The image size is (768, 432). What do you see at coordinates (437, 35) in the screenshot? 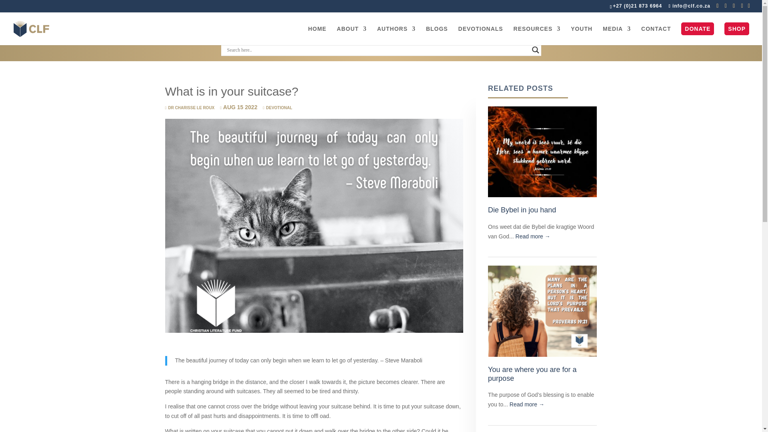
I see `BLOGS` at bounding box center [437, 35].